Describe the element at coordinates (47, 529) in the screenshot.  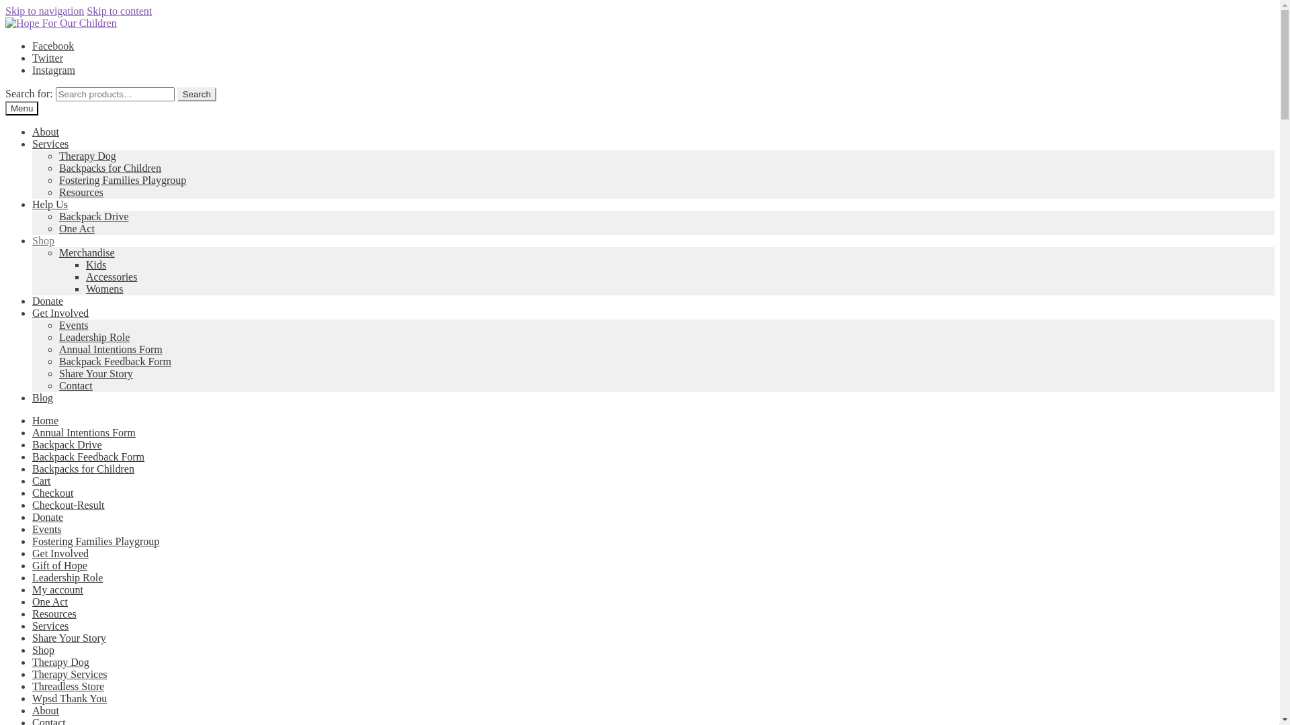
I see `Events` at that location.